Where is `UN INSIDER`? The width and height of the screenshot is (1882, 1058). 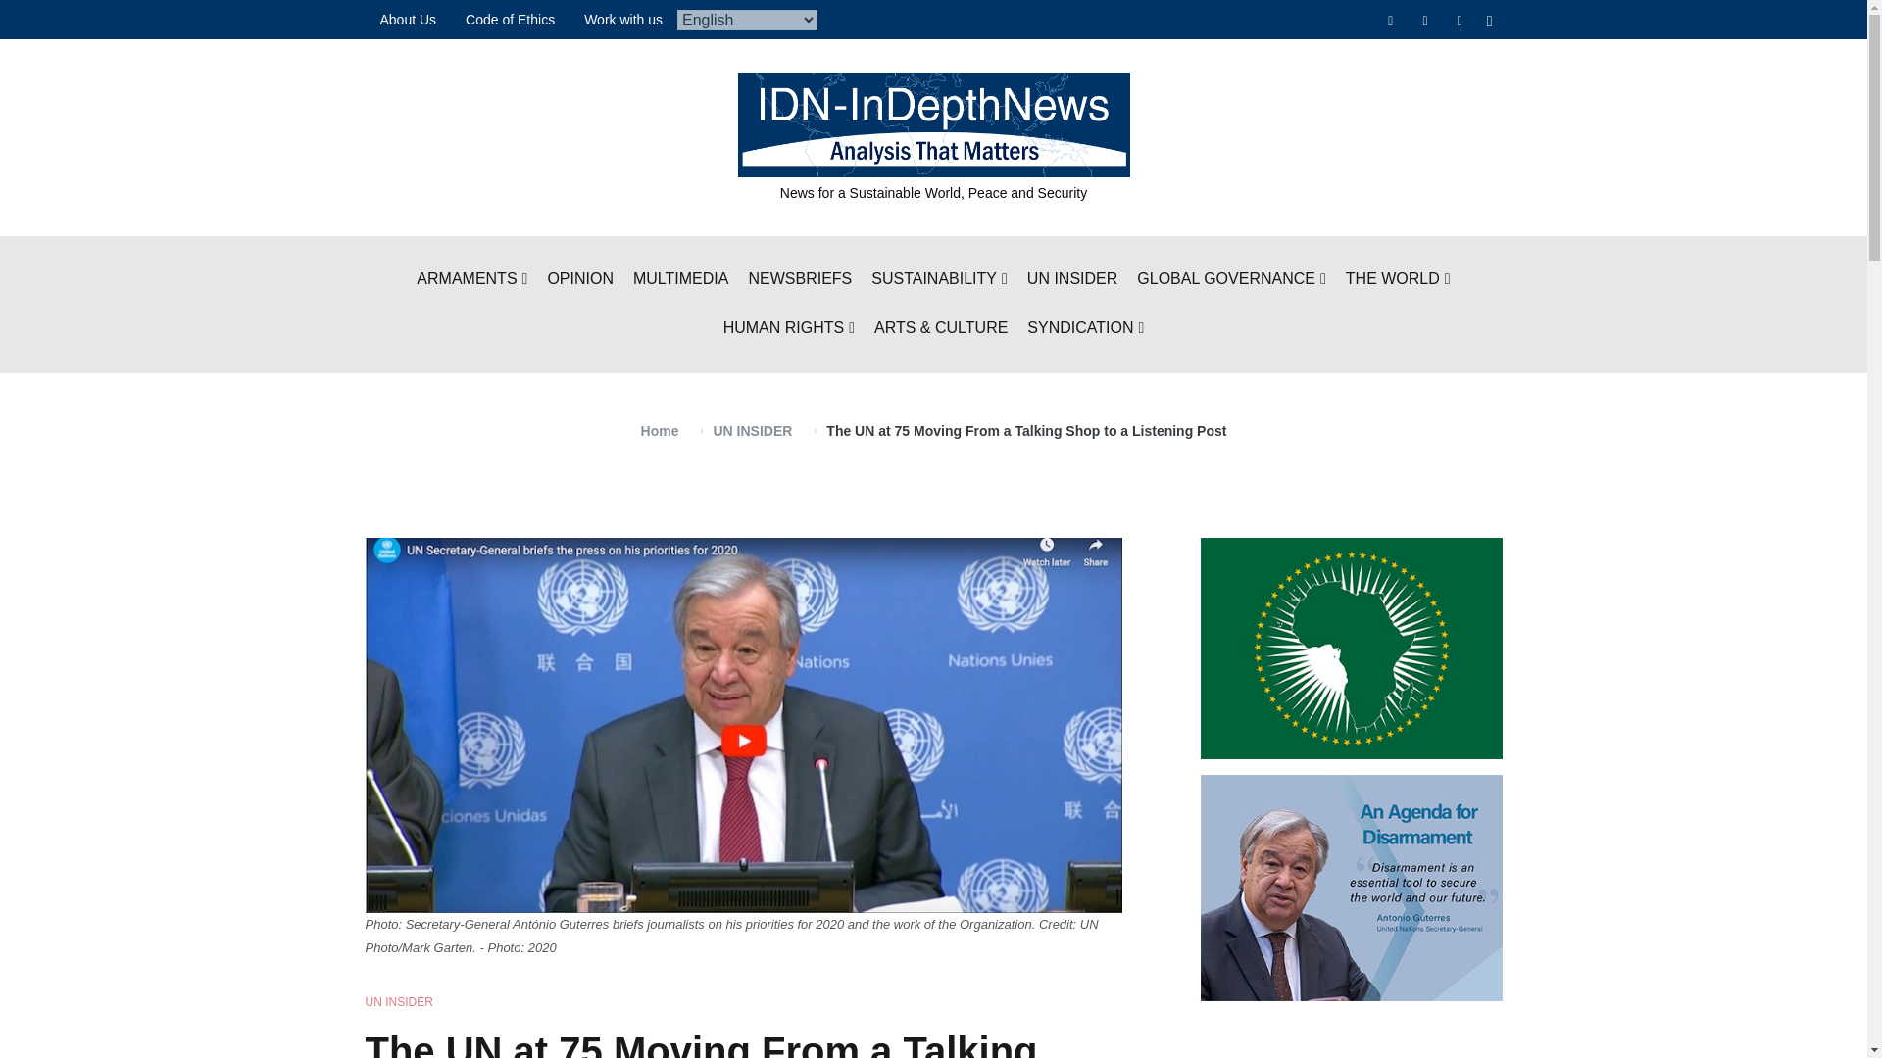 UN INSIDER is located at coordinates (1072, 280).